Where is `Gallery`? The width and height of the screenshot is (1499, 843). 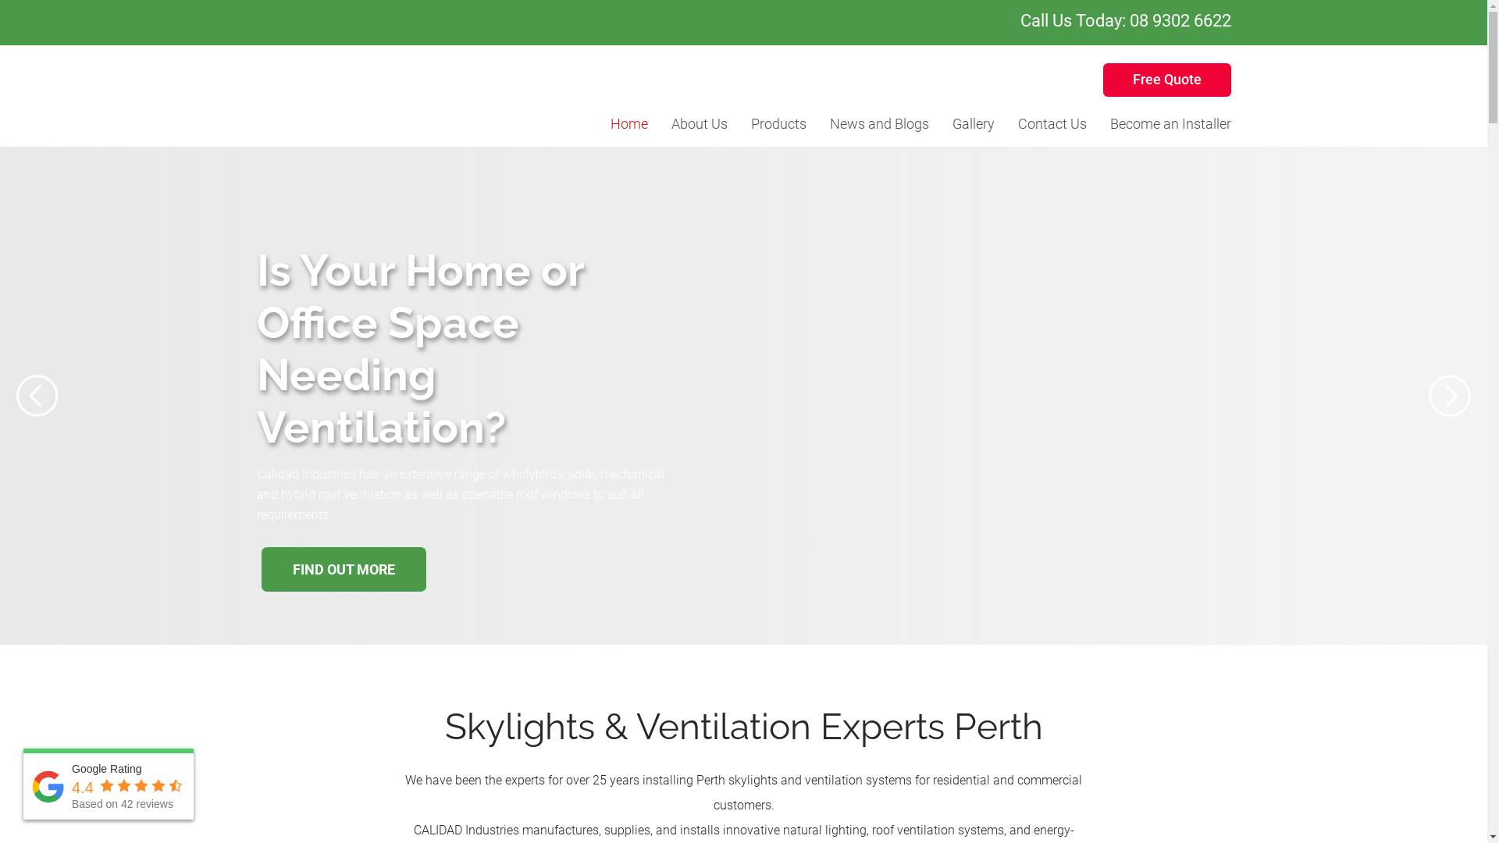
Gallery is located at coordinates (974, 123).